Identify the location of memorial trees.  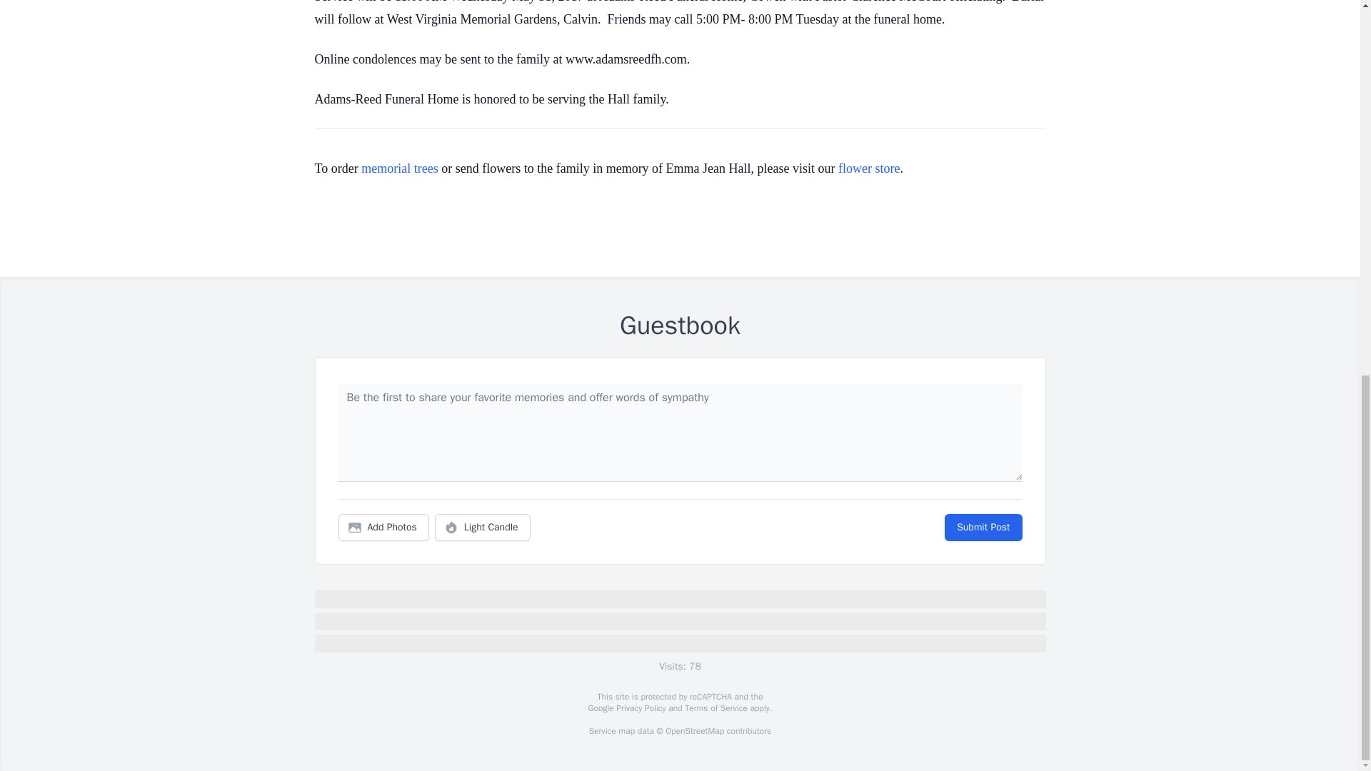
(399, 168).